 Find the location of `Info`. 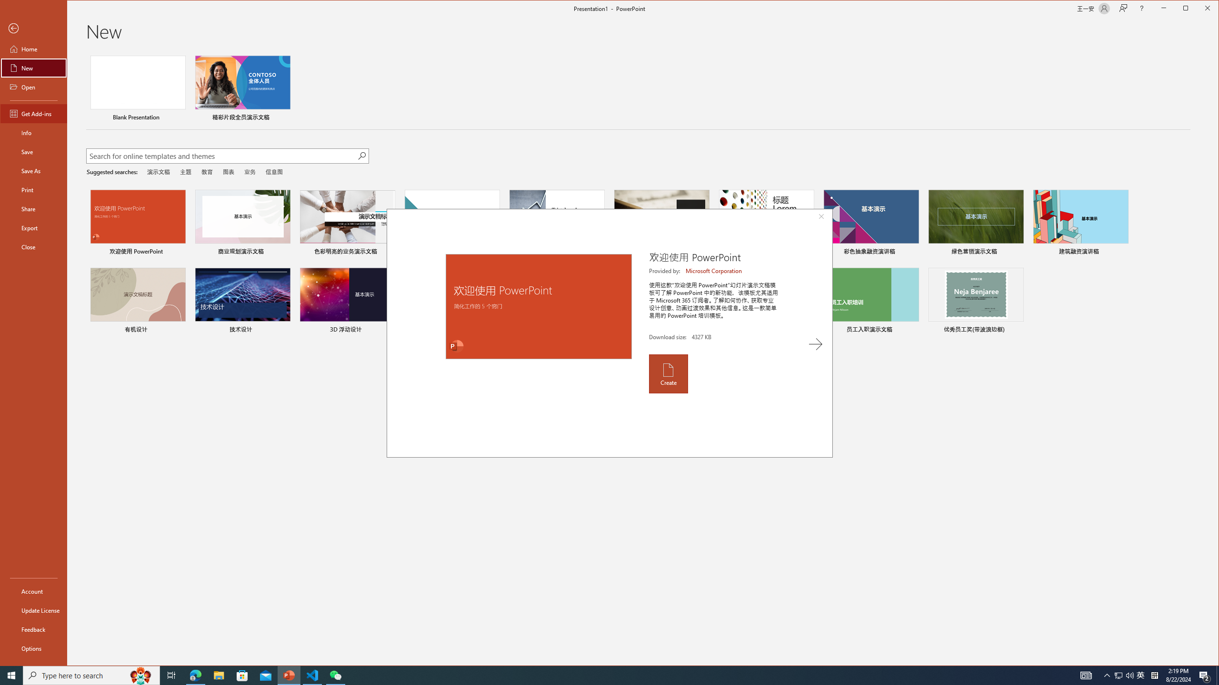

Info is located at coordinates (33, 133).